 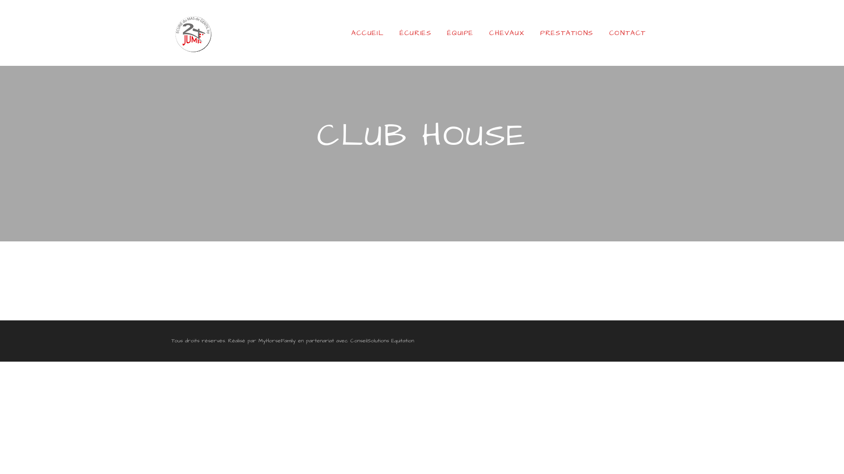 I want to click on ConseilSolutions Equitation, so click(x=382, y=341).